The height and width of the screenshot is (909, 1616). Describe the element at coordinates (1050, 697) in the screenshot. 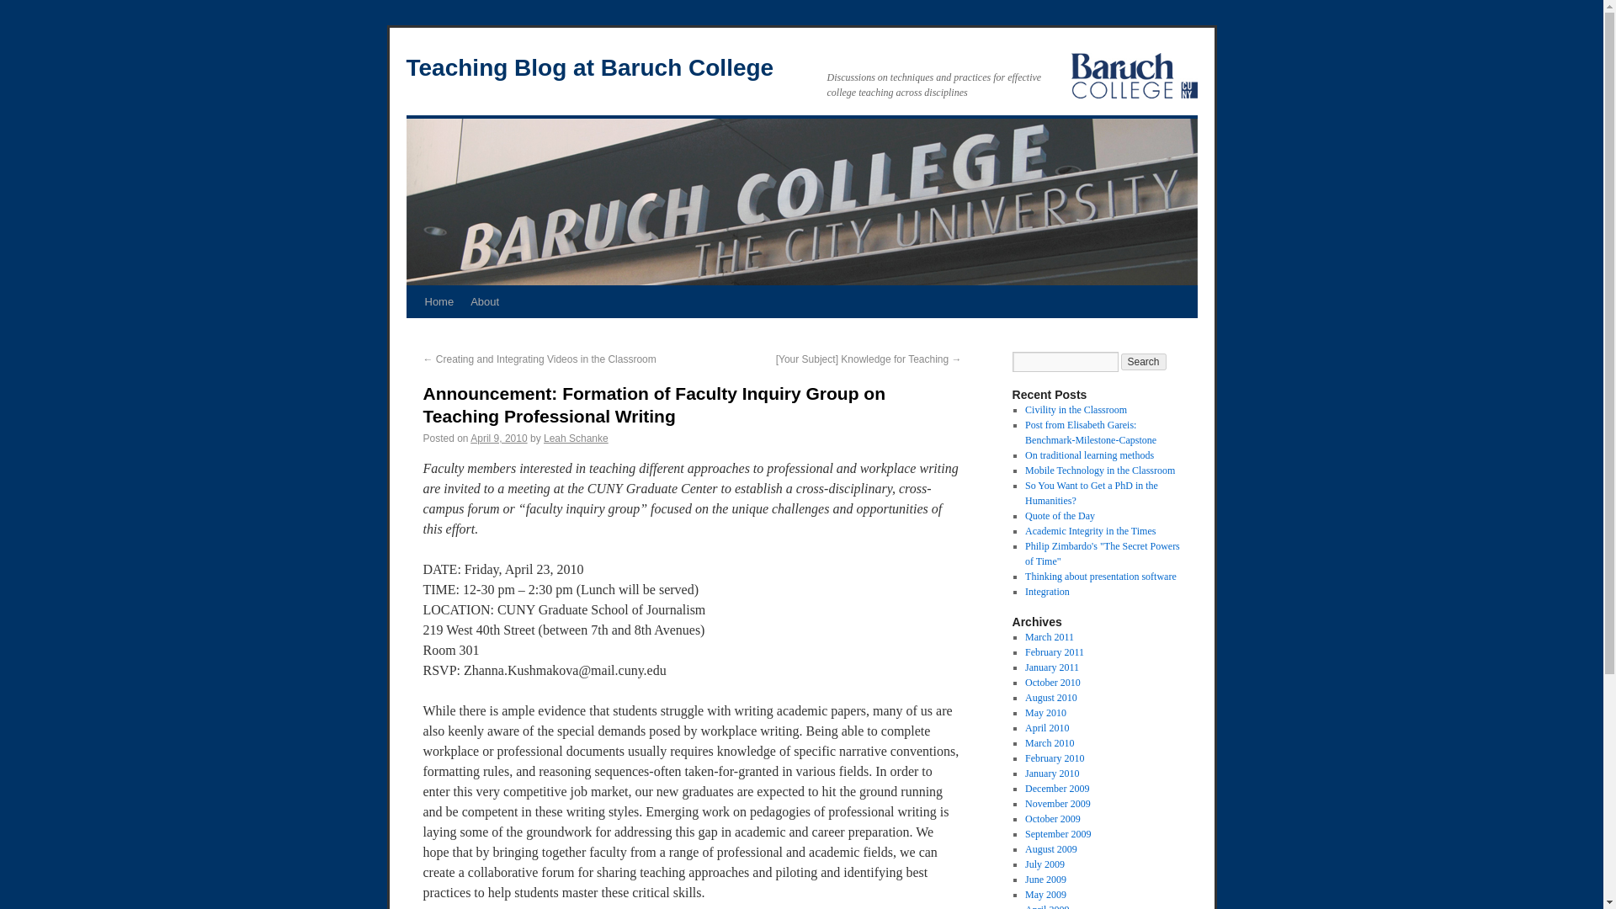

I see `August 2010` at that location.